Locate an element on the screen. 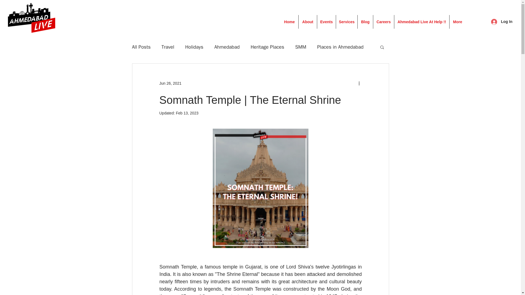  About is located at coordinates (307, 22).